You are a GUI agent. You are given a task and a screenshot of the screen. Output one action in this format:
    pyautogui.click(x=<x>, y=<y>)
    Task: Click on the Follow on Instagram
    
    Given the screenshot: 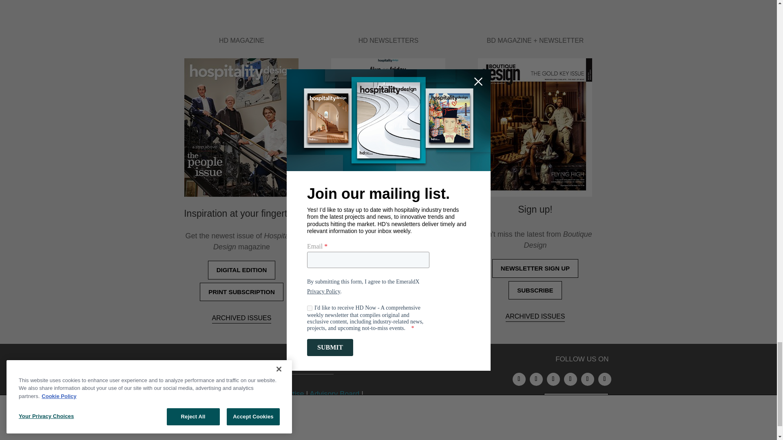 What is the action you would take?
    pyautogui.click(x=519, y=379)
    